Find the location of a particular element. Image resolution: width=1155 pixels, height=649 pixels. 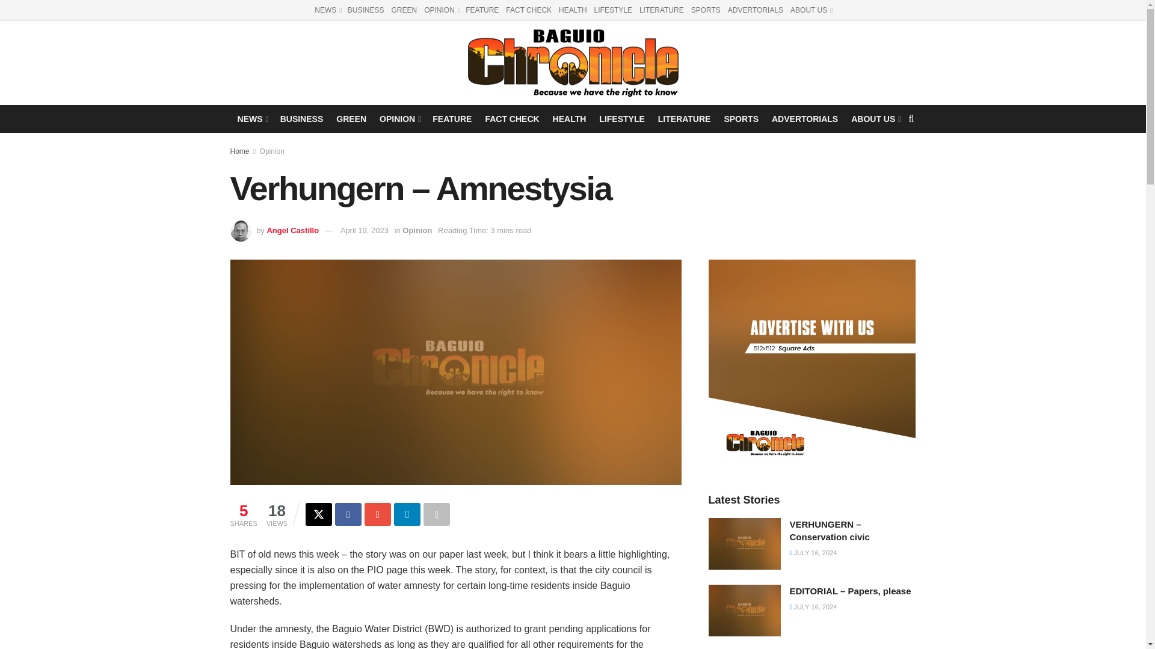

GREEN is located at coordinates (351, 118).